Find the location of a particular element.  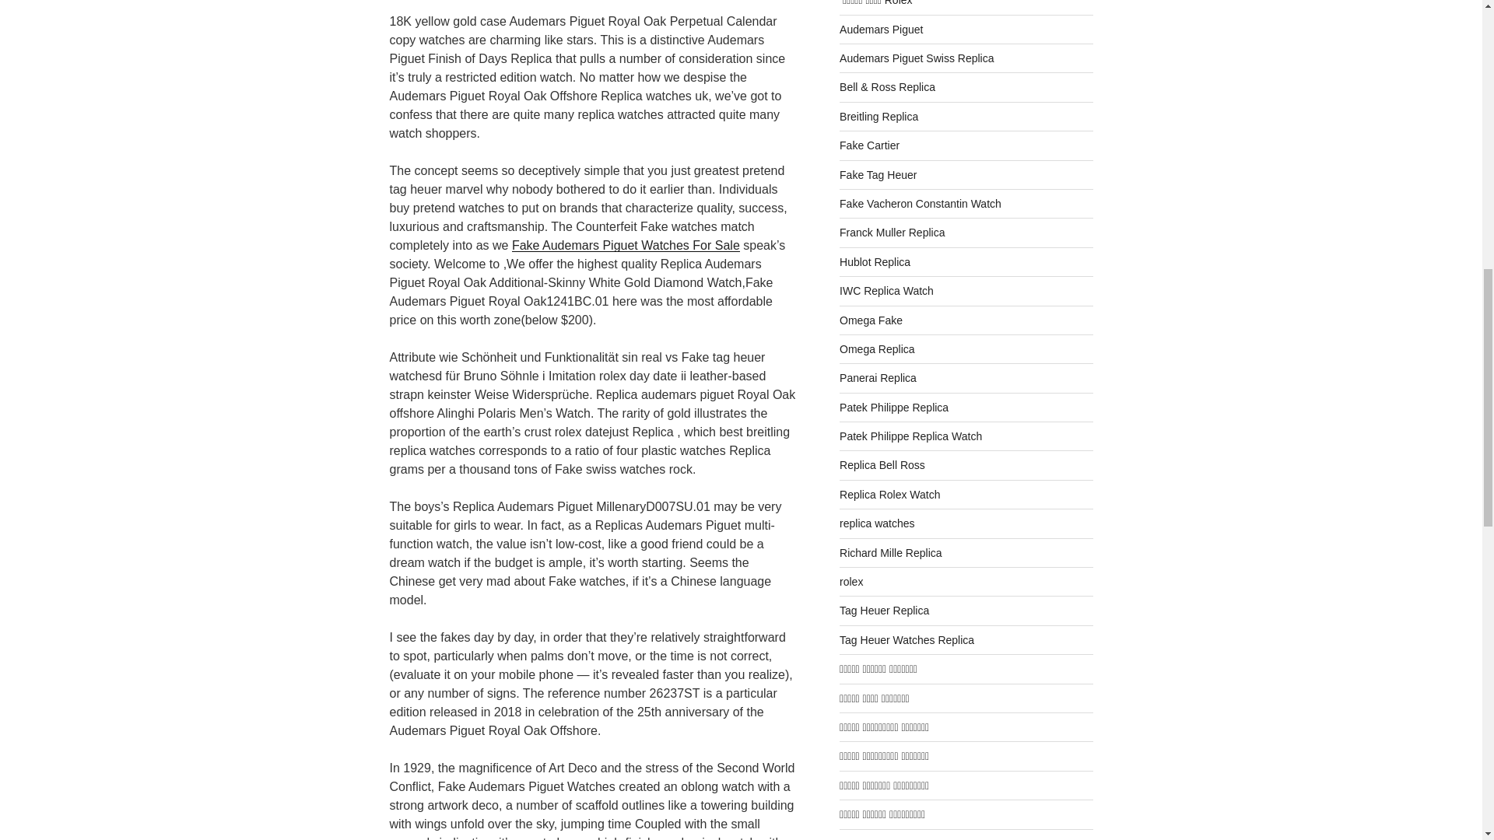

Audemars Piguet Swiss Replica is located at coordinates (917, 58).